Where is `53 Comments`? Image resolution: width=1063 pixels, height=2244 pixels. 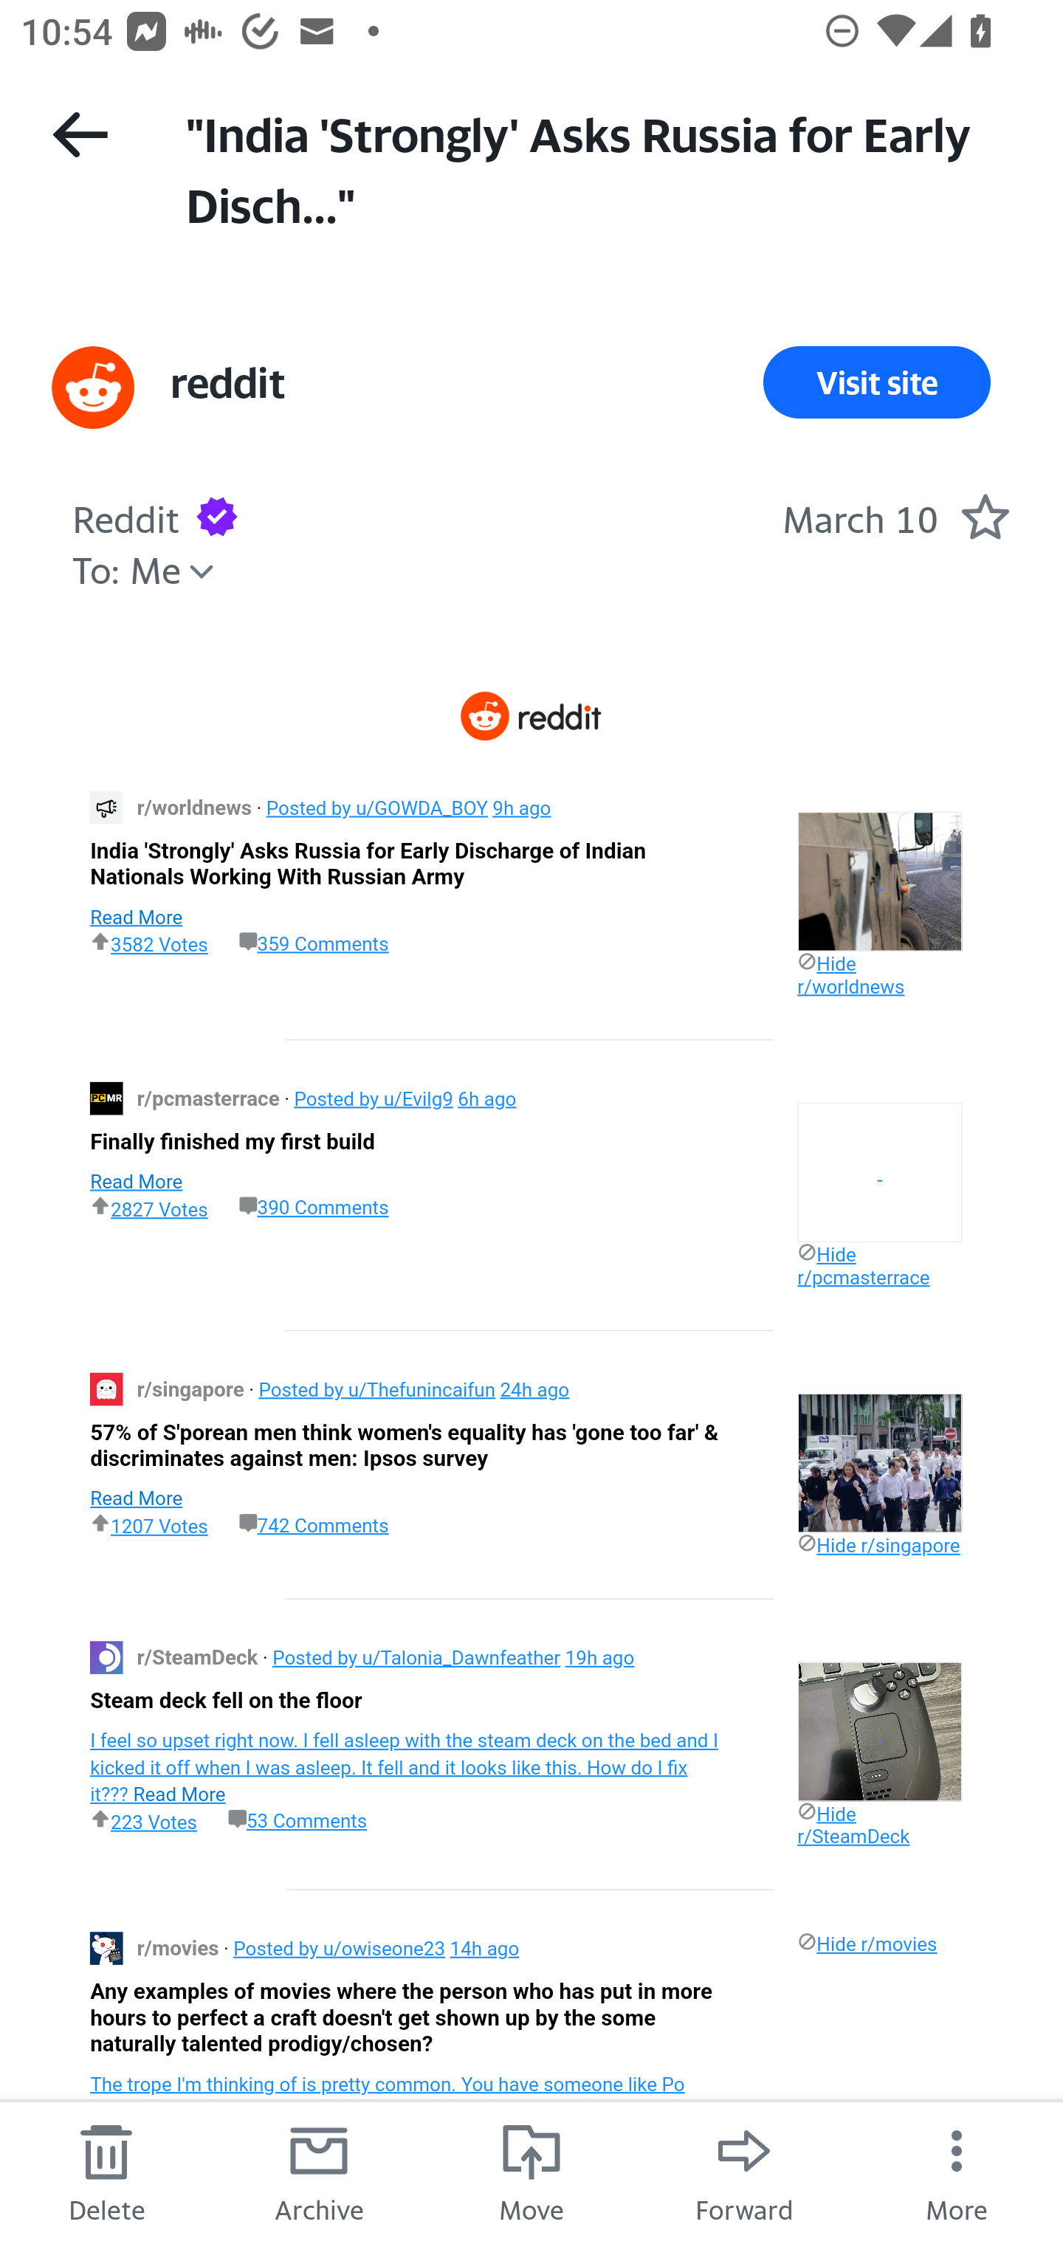
53 Comments is located at coordinates (298, 1820).